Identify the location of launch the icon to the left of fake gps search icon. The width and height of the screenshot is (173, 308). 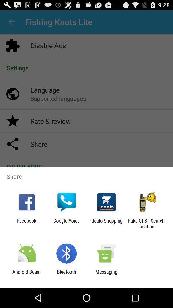
(106, 223).